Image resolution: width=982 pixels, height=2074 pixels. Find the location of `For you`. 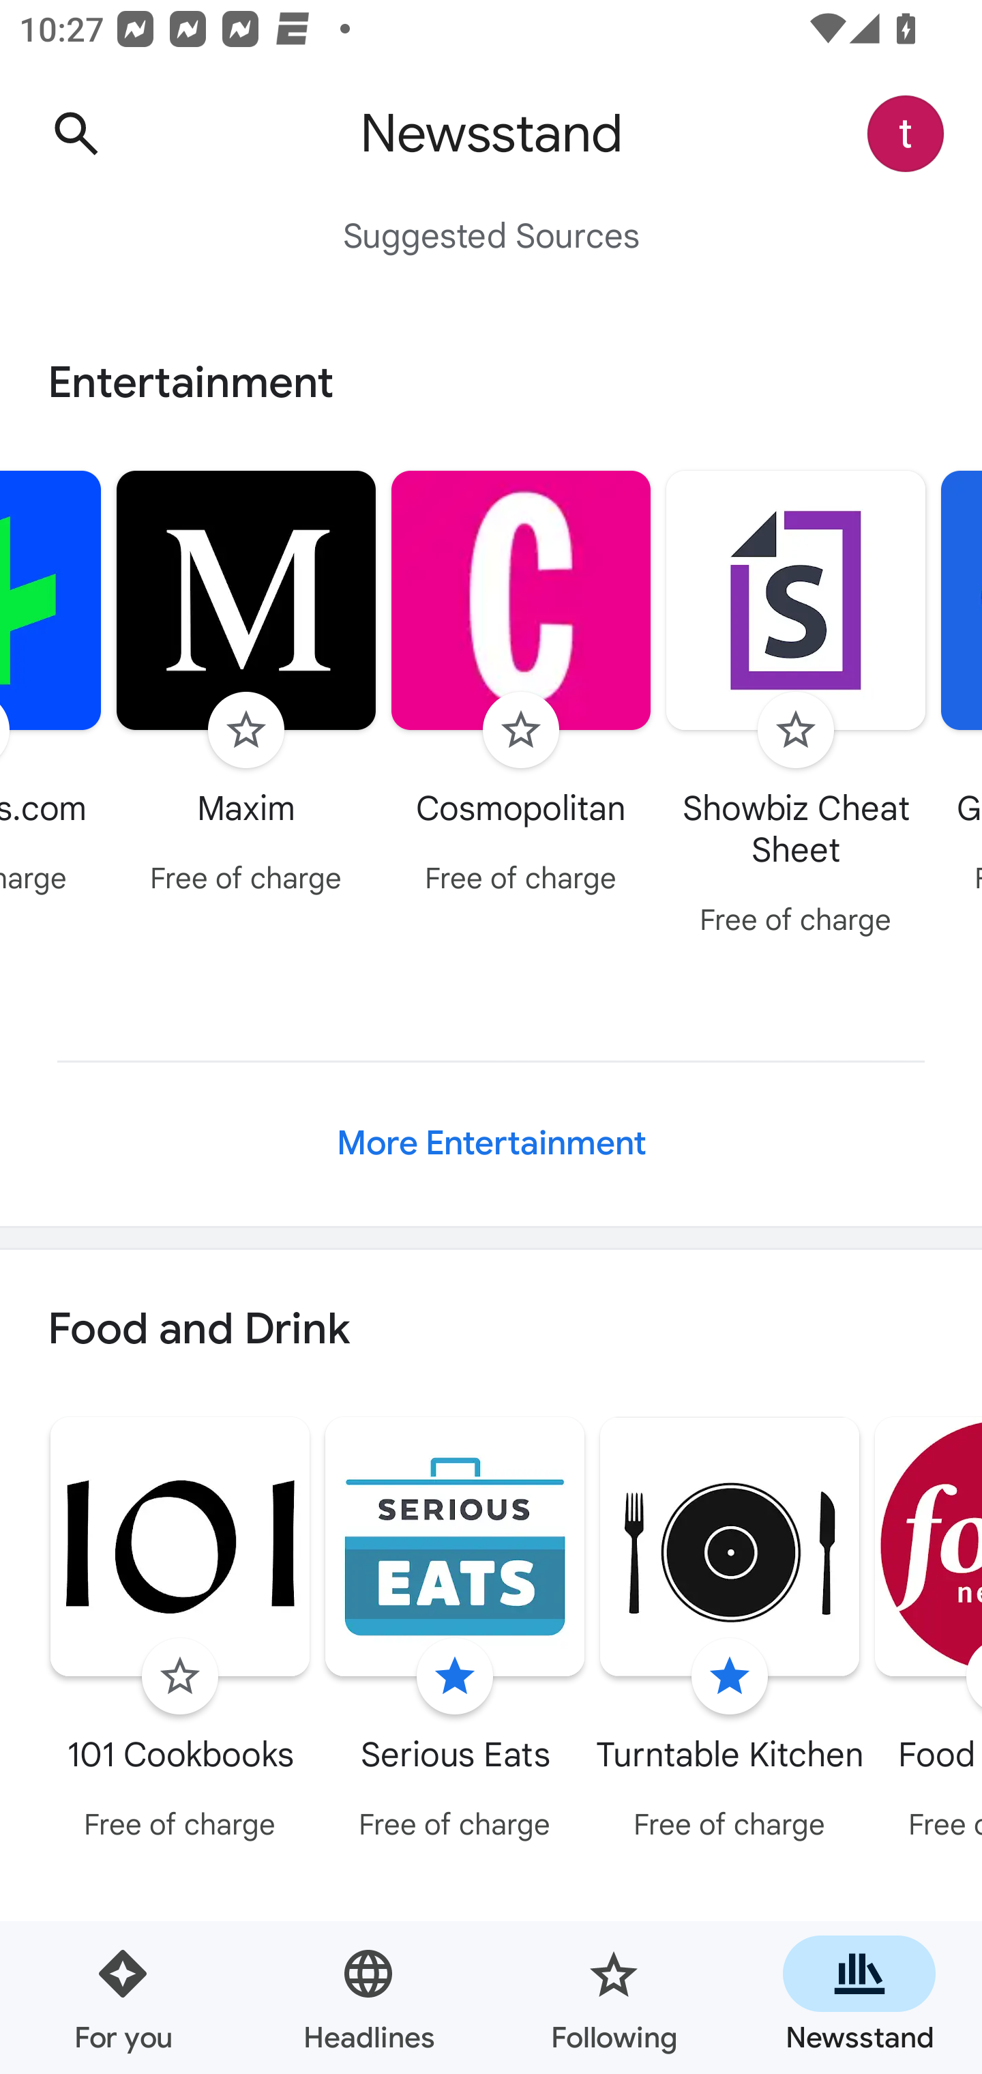

For you is located at coordinates (123, 1998).